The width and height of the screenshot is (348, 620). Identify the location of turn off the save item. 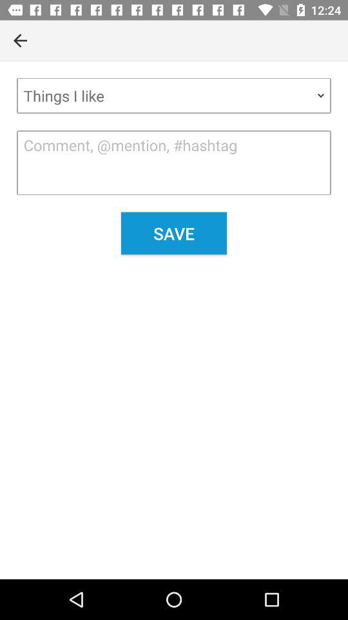
(174, 233).